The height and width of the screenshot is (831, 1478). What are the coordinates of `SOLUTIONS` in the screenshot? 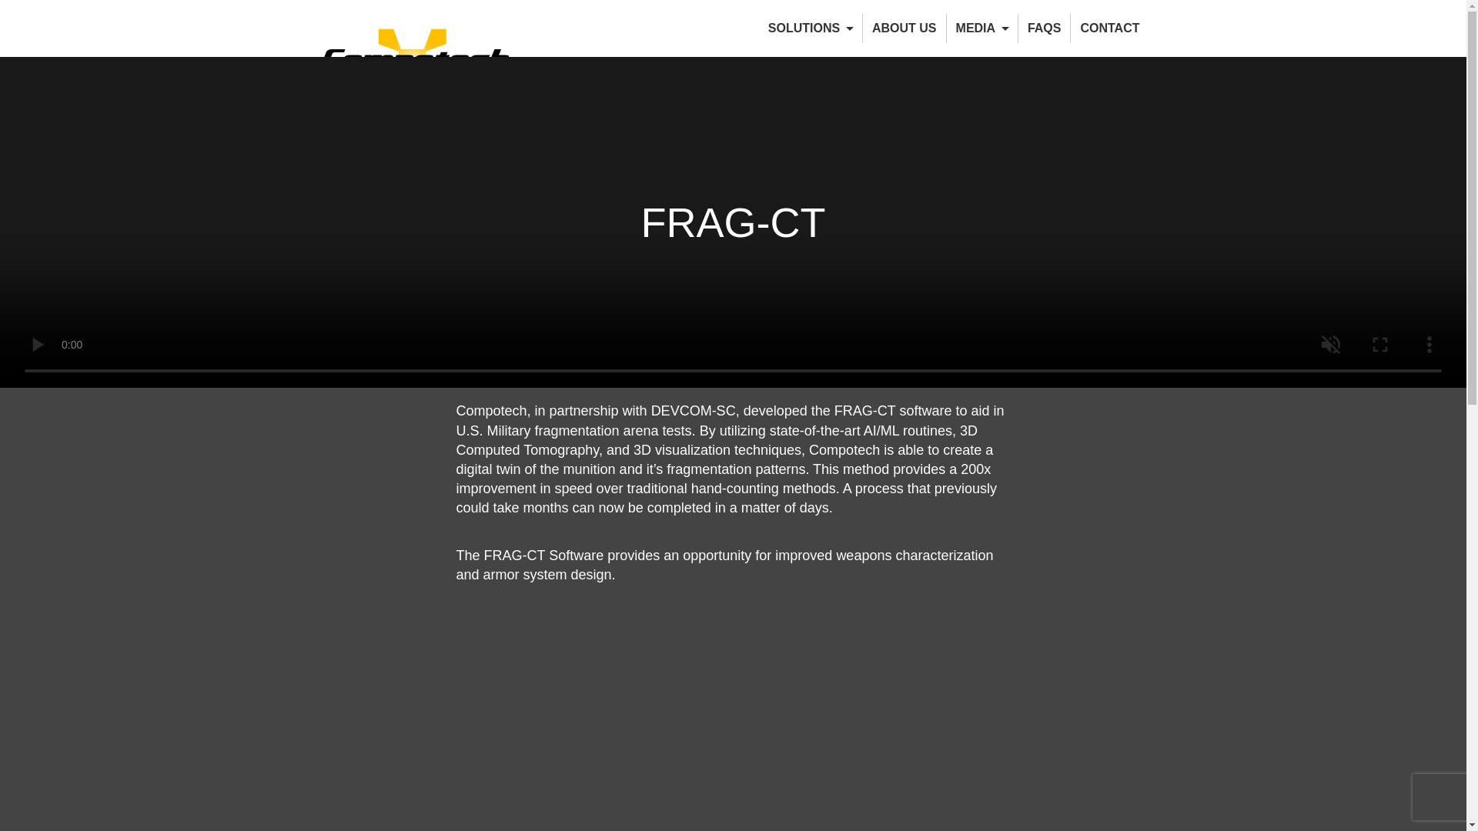 It's located at (810, 28).